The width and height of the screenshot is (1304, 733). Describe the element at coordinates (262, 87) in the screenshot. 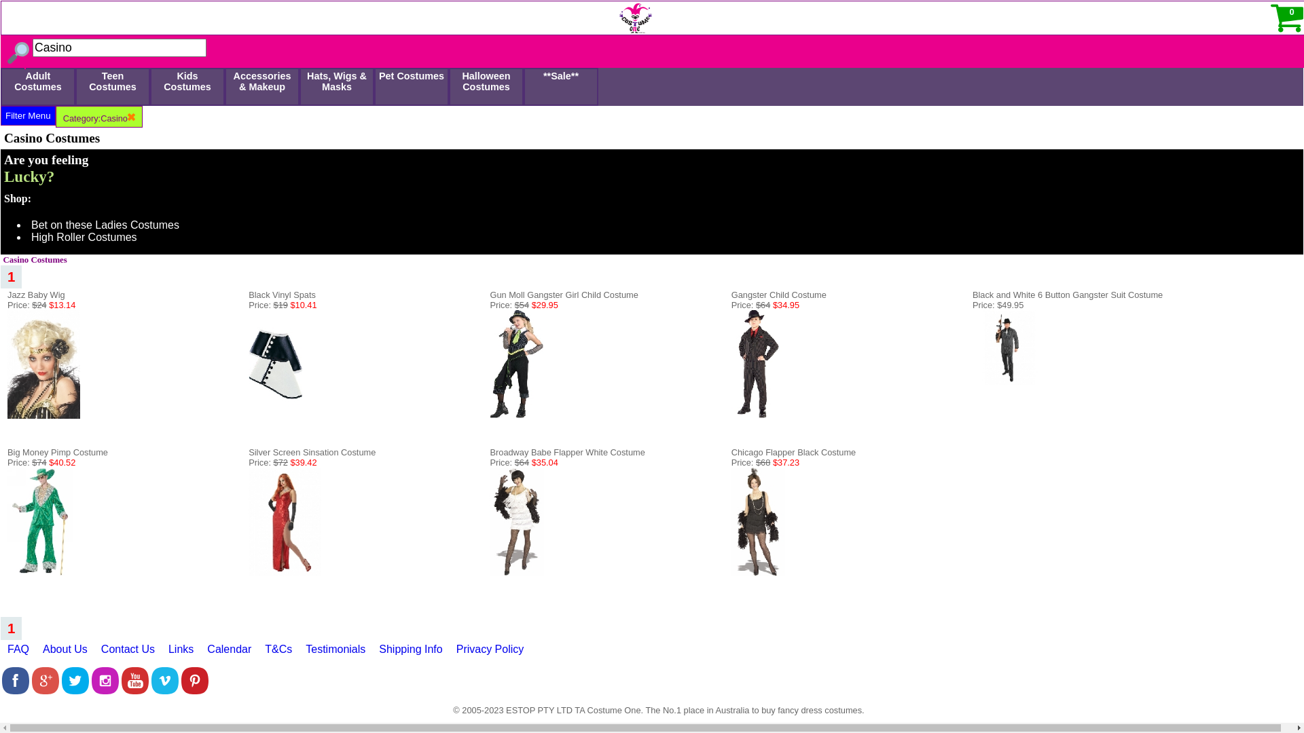

I see `Accessories & Makeup` at that location.